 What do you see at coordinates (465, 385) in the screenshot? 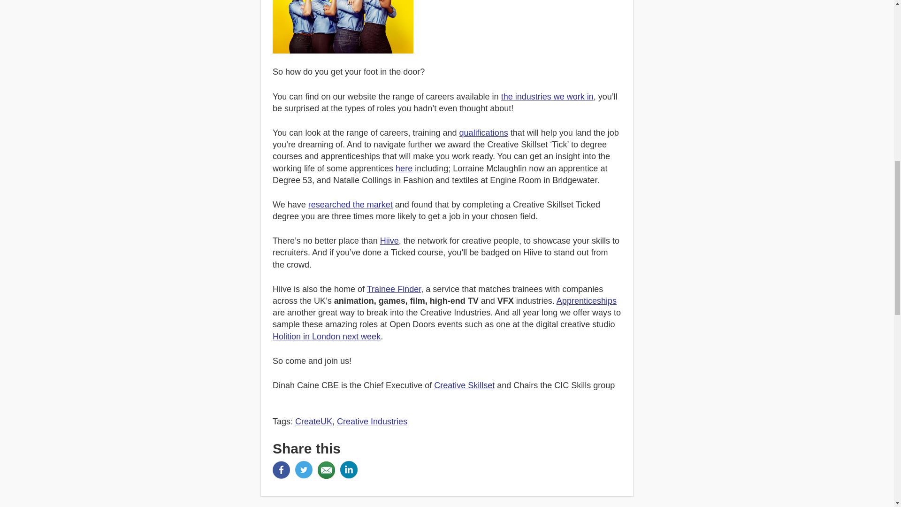
I see `Creative Skillset` at bounding box center [465, 385].